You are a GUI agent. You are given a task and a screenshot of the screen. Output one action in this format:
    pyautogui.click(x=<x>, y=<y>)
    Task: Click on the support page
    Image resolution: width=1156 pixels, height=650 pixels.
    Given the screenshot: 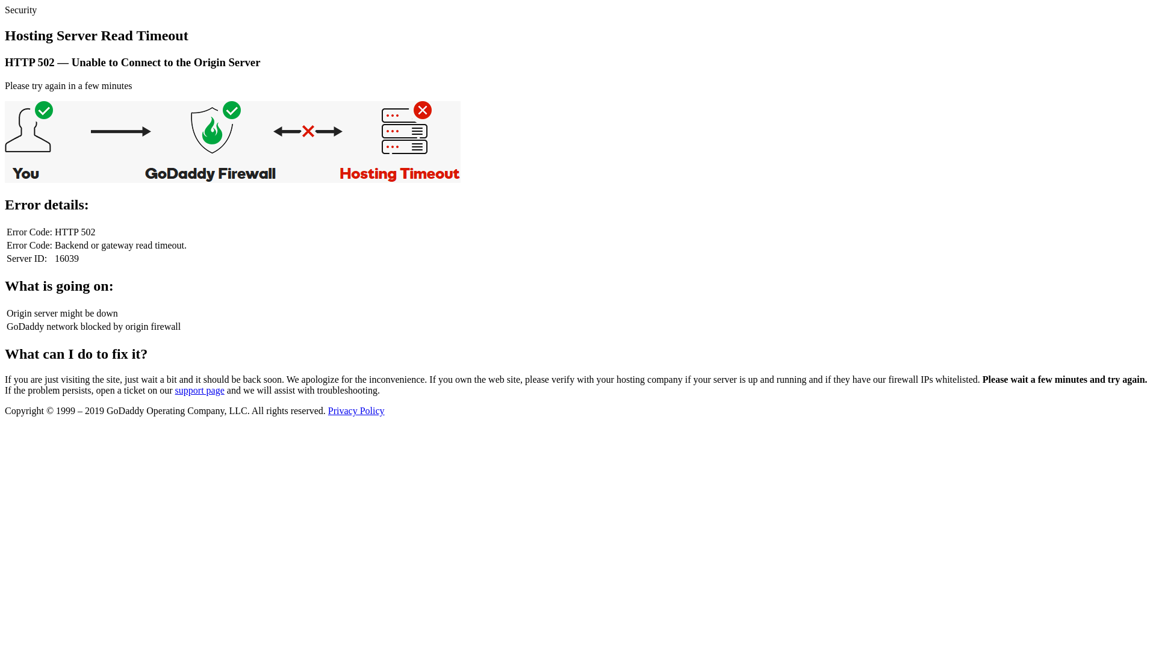 What is the action you would take?
    pyautogui.click(x=200, y=390)
    